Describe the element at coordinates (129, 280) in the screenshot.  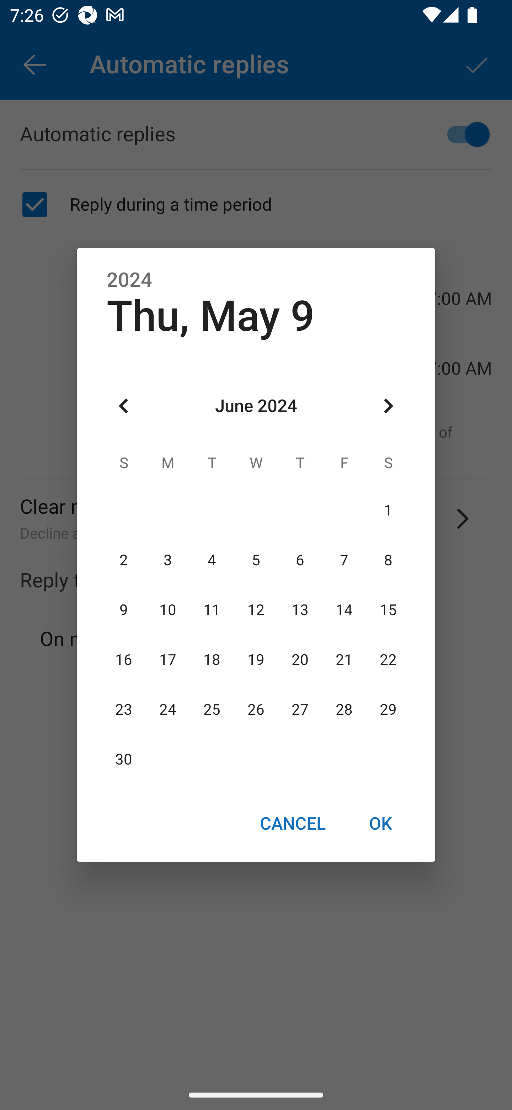
I see `2024` at that location.